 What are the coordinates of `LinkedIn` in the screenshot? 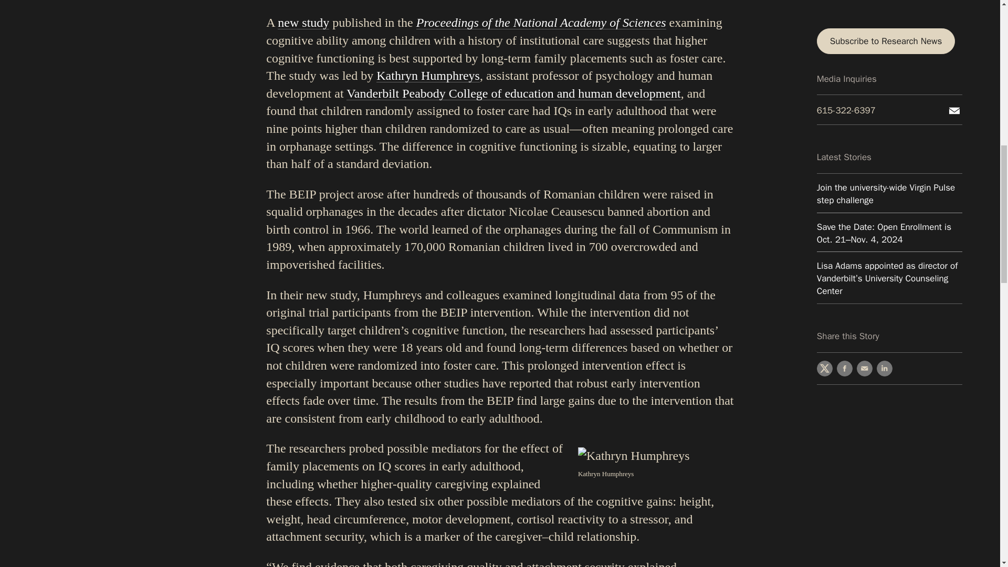 It's located at (884, 152).